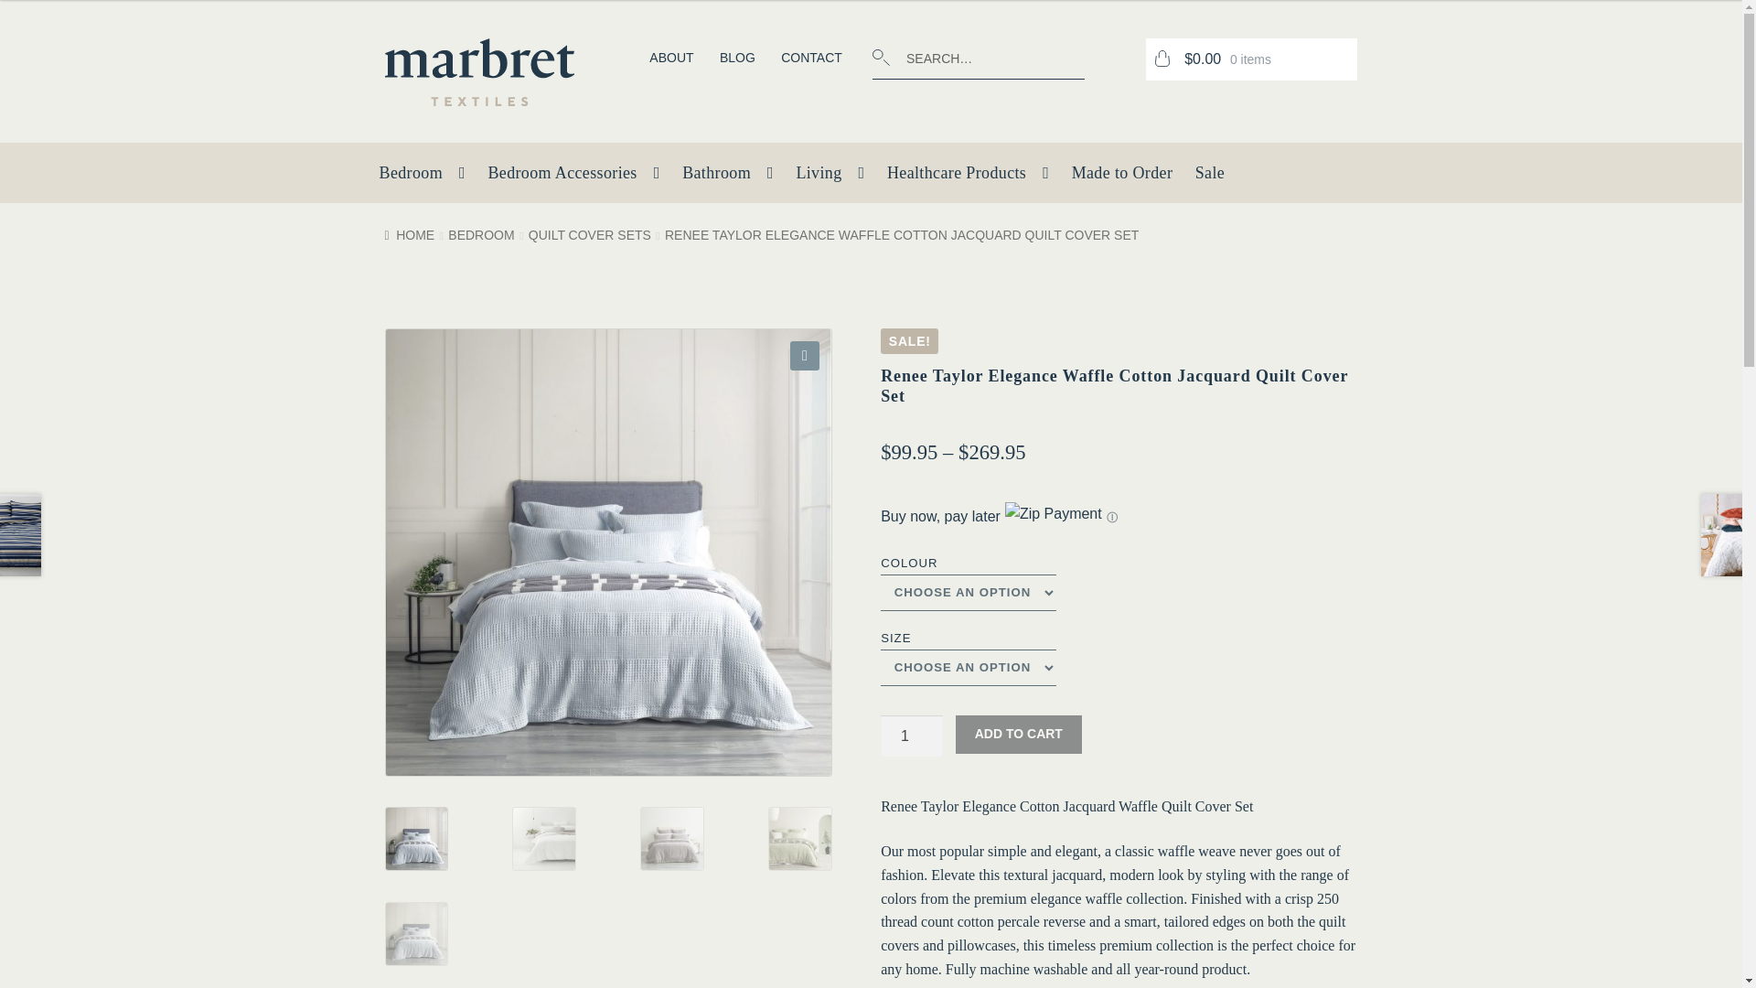 The image size is (1756, 988). What do you see at coordinates (812, 58) in the screenshot?
I see `CONTACT` at bounding box center [812, 58].